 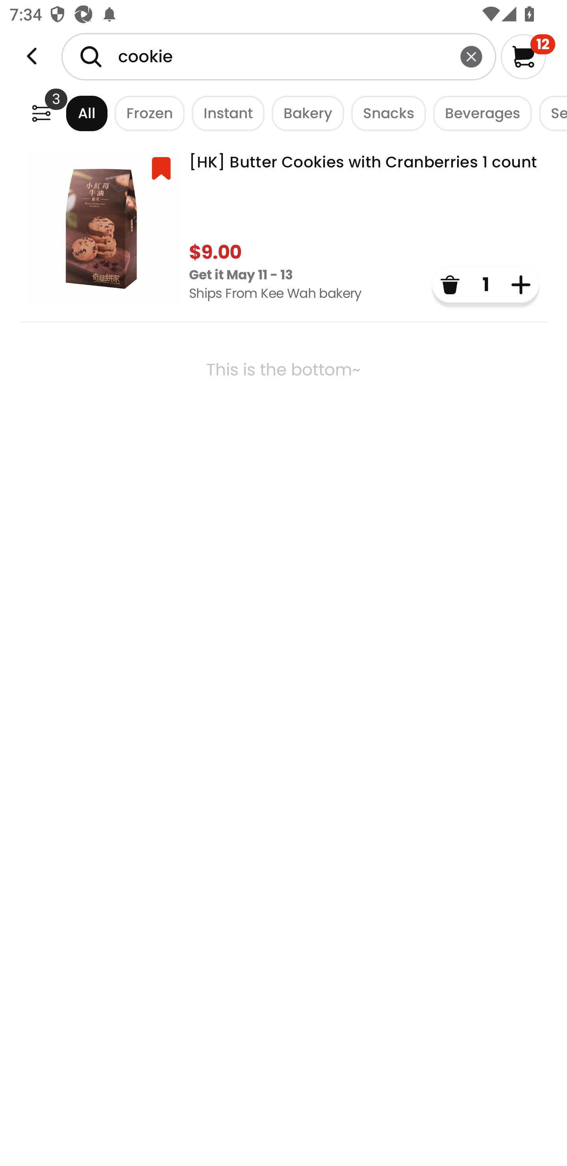 What do you see at coordinates (224, 113) in the screenshot?
I see `Instant` at bounding box center [224, 113].